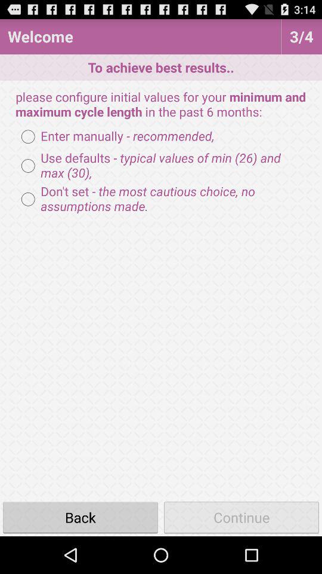 The width and height of the screenshot is (322, 574). What do you see at coordinates (114, 136) in the screenshot?
I see `open icon below please configure initial` at bounding box center [114, 136].